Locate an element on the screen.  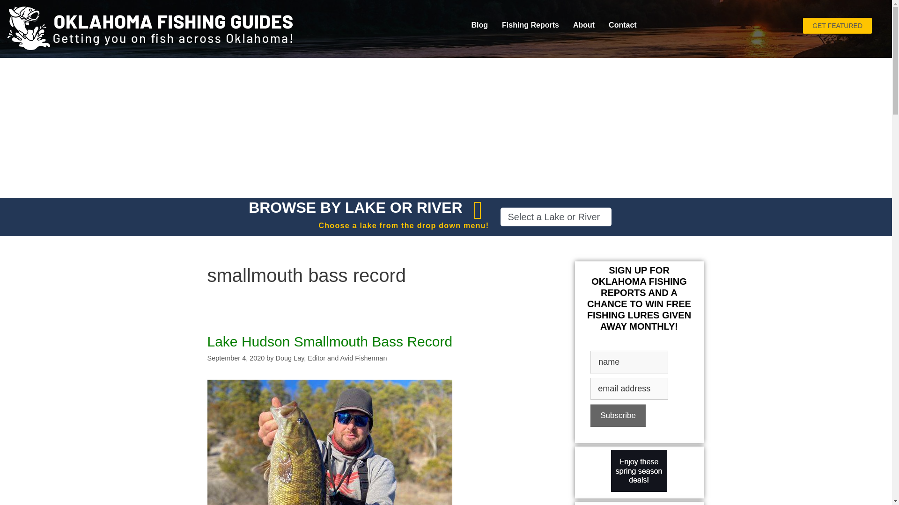
GET FEATURED is located at coordinates (837, 25).